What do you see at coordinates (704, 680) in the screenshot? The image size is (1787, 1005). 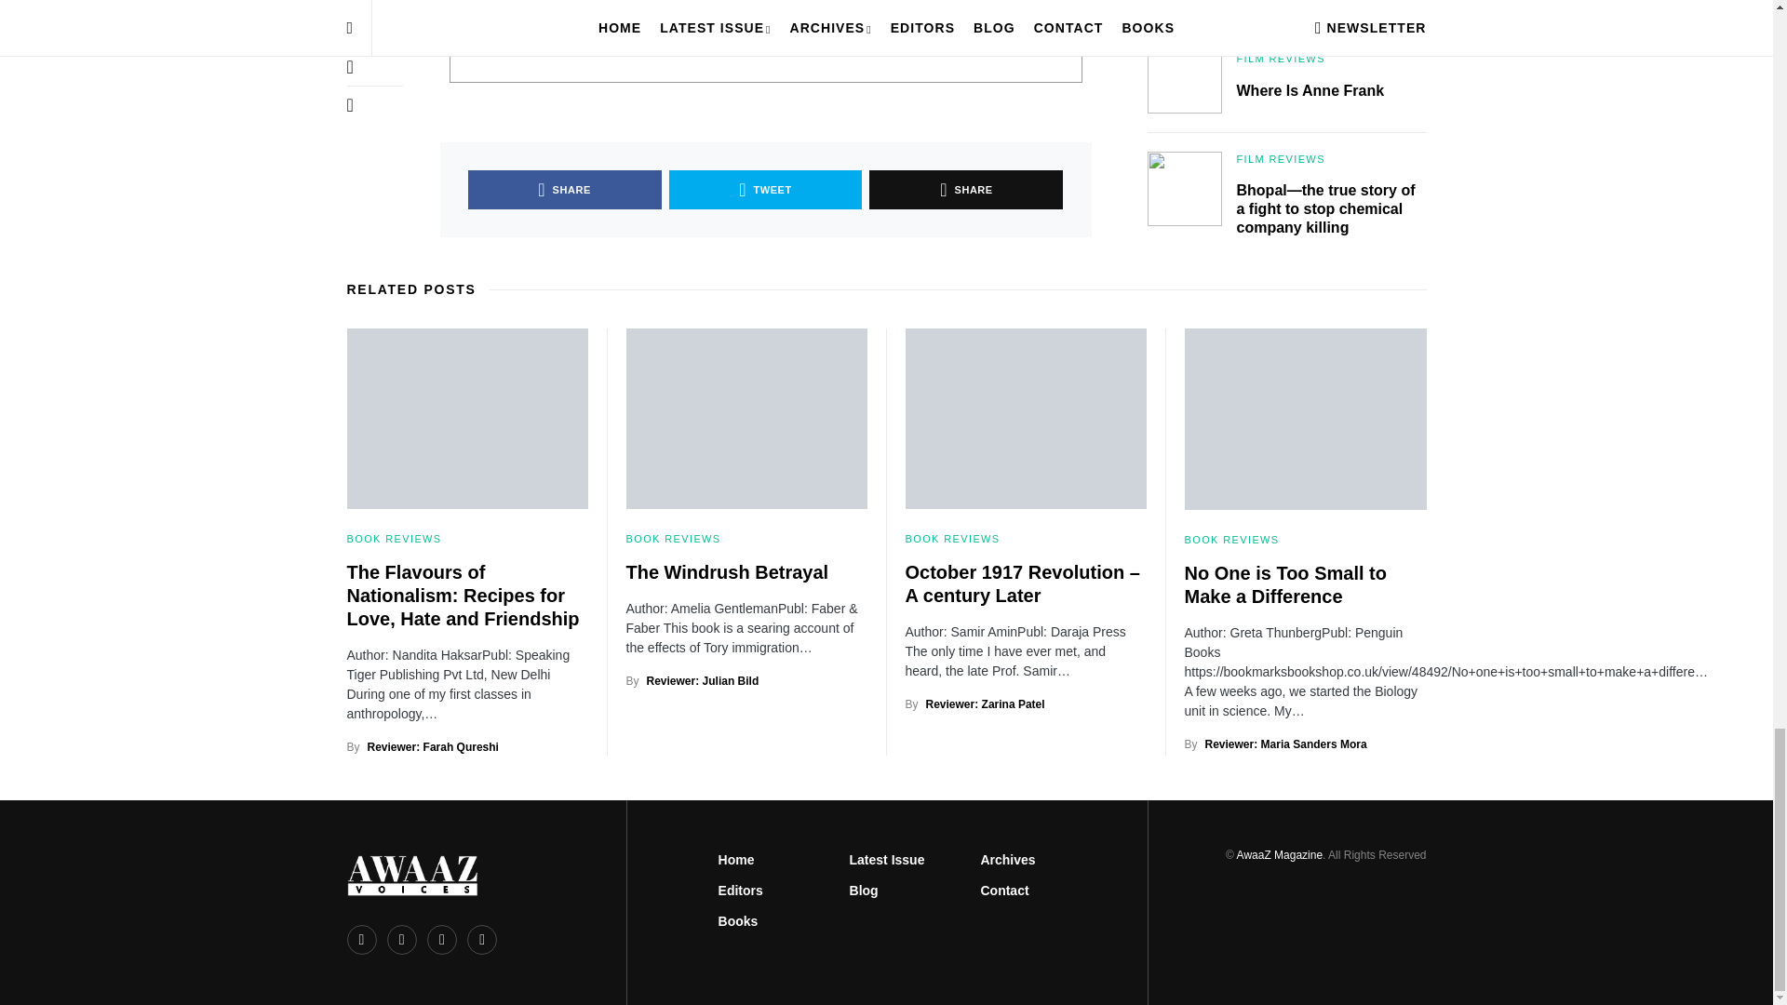 I see `View all posts by Reviewer: Julian Bild` at bounding box center [704, 680].